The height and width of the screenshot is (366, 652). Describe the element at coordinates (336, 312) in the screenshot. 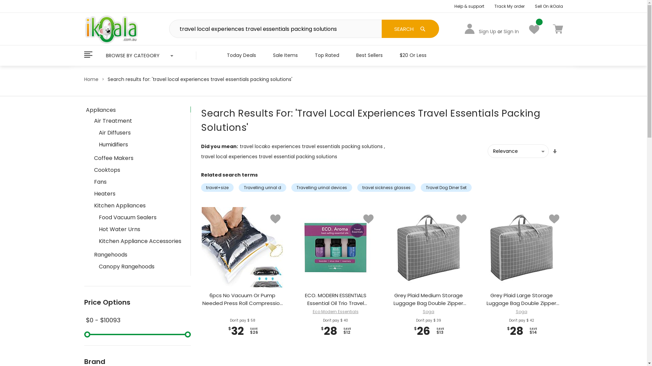

I see `Eco Modern Essentials` at that location.